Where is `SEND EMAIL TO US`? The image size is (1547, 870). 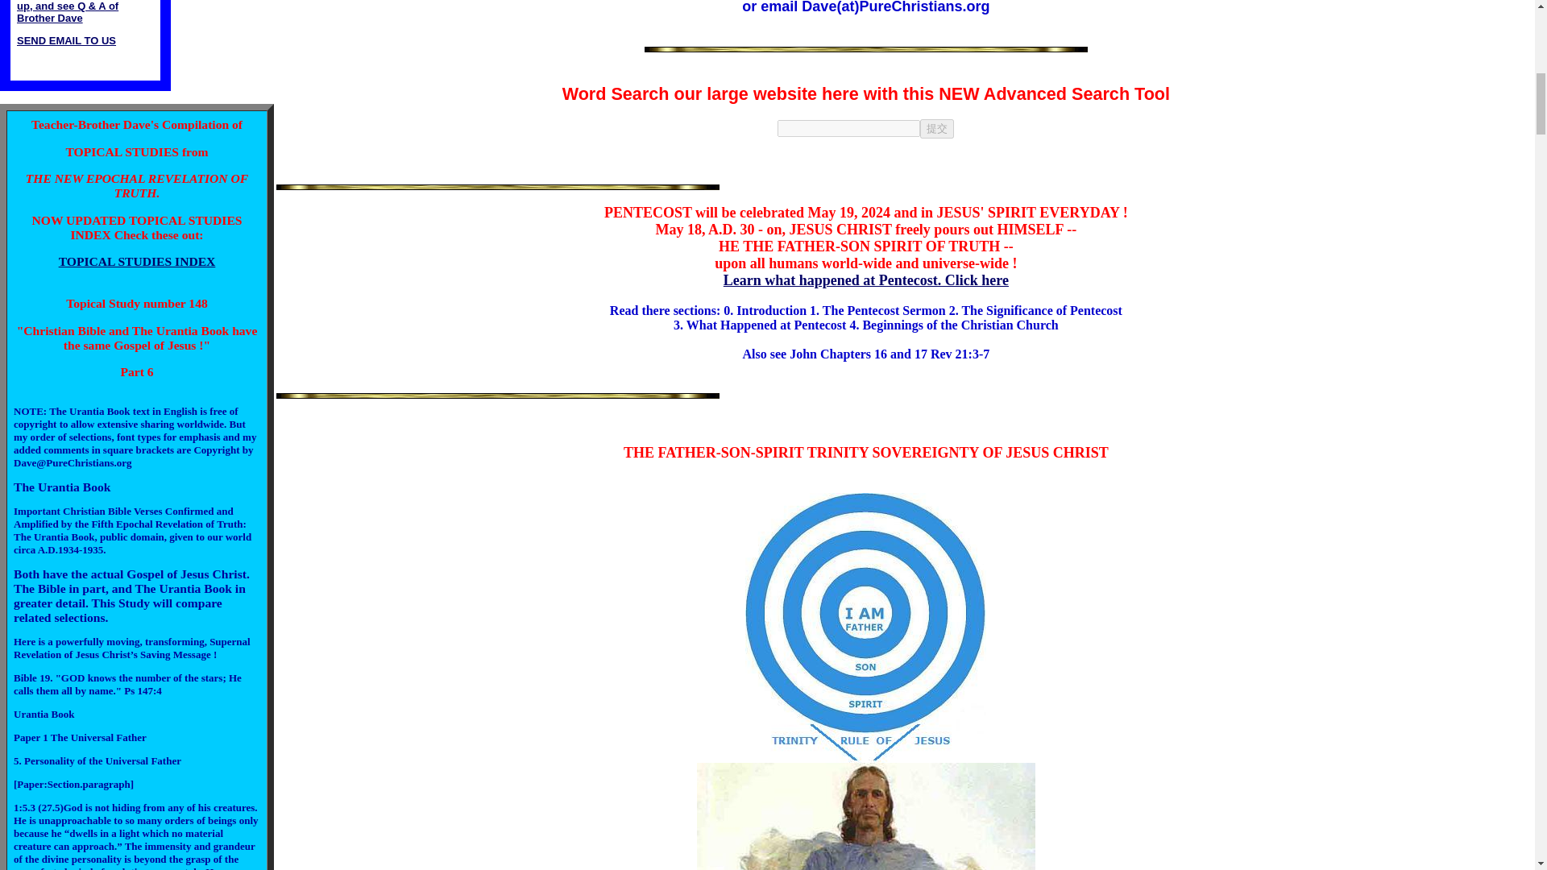 SEND EMAIL TO US is located at coordinates (66, 40).